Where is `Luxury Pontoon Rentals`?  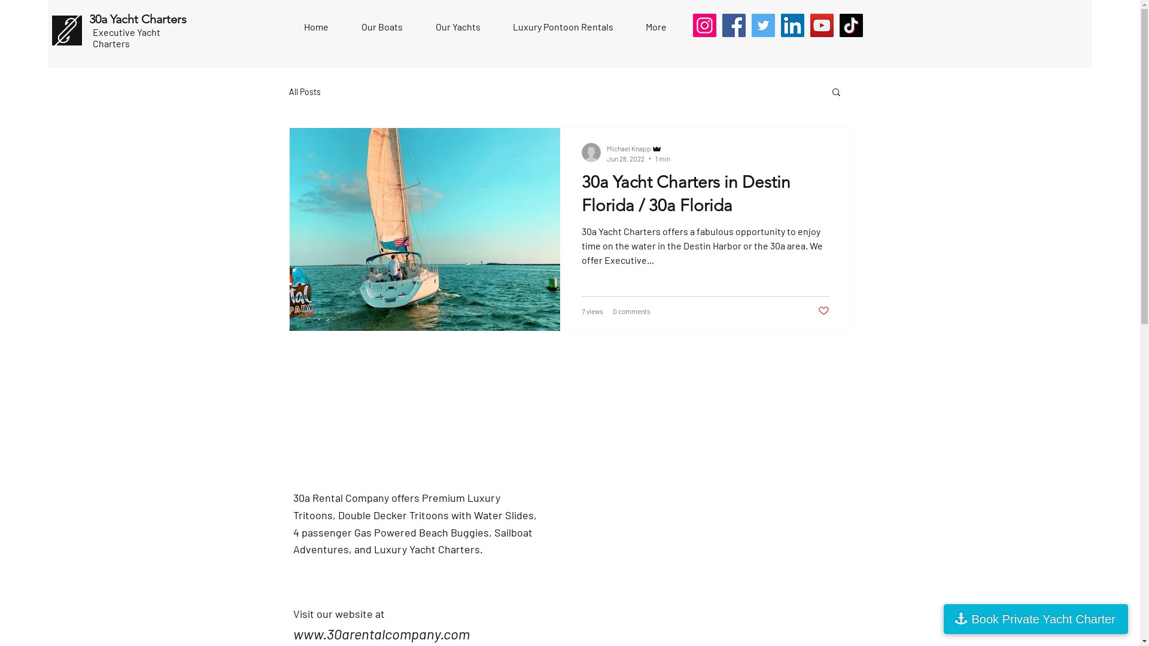 Luxury Pontoon Rentals is located at coordinates (563, 27).